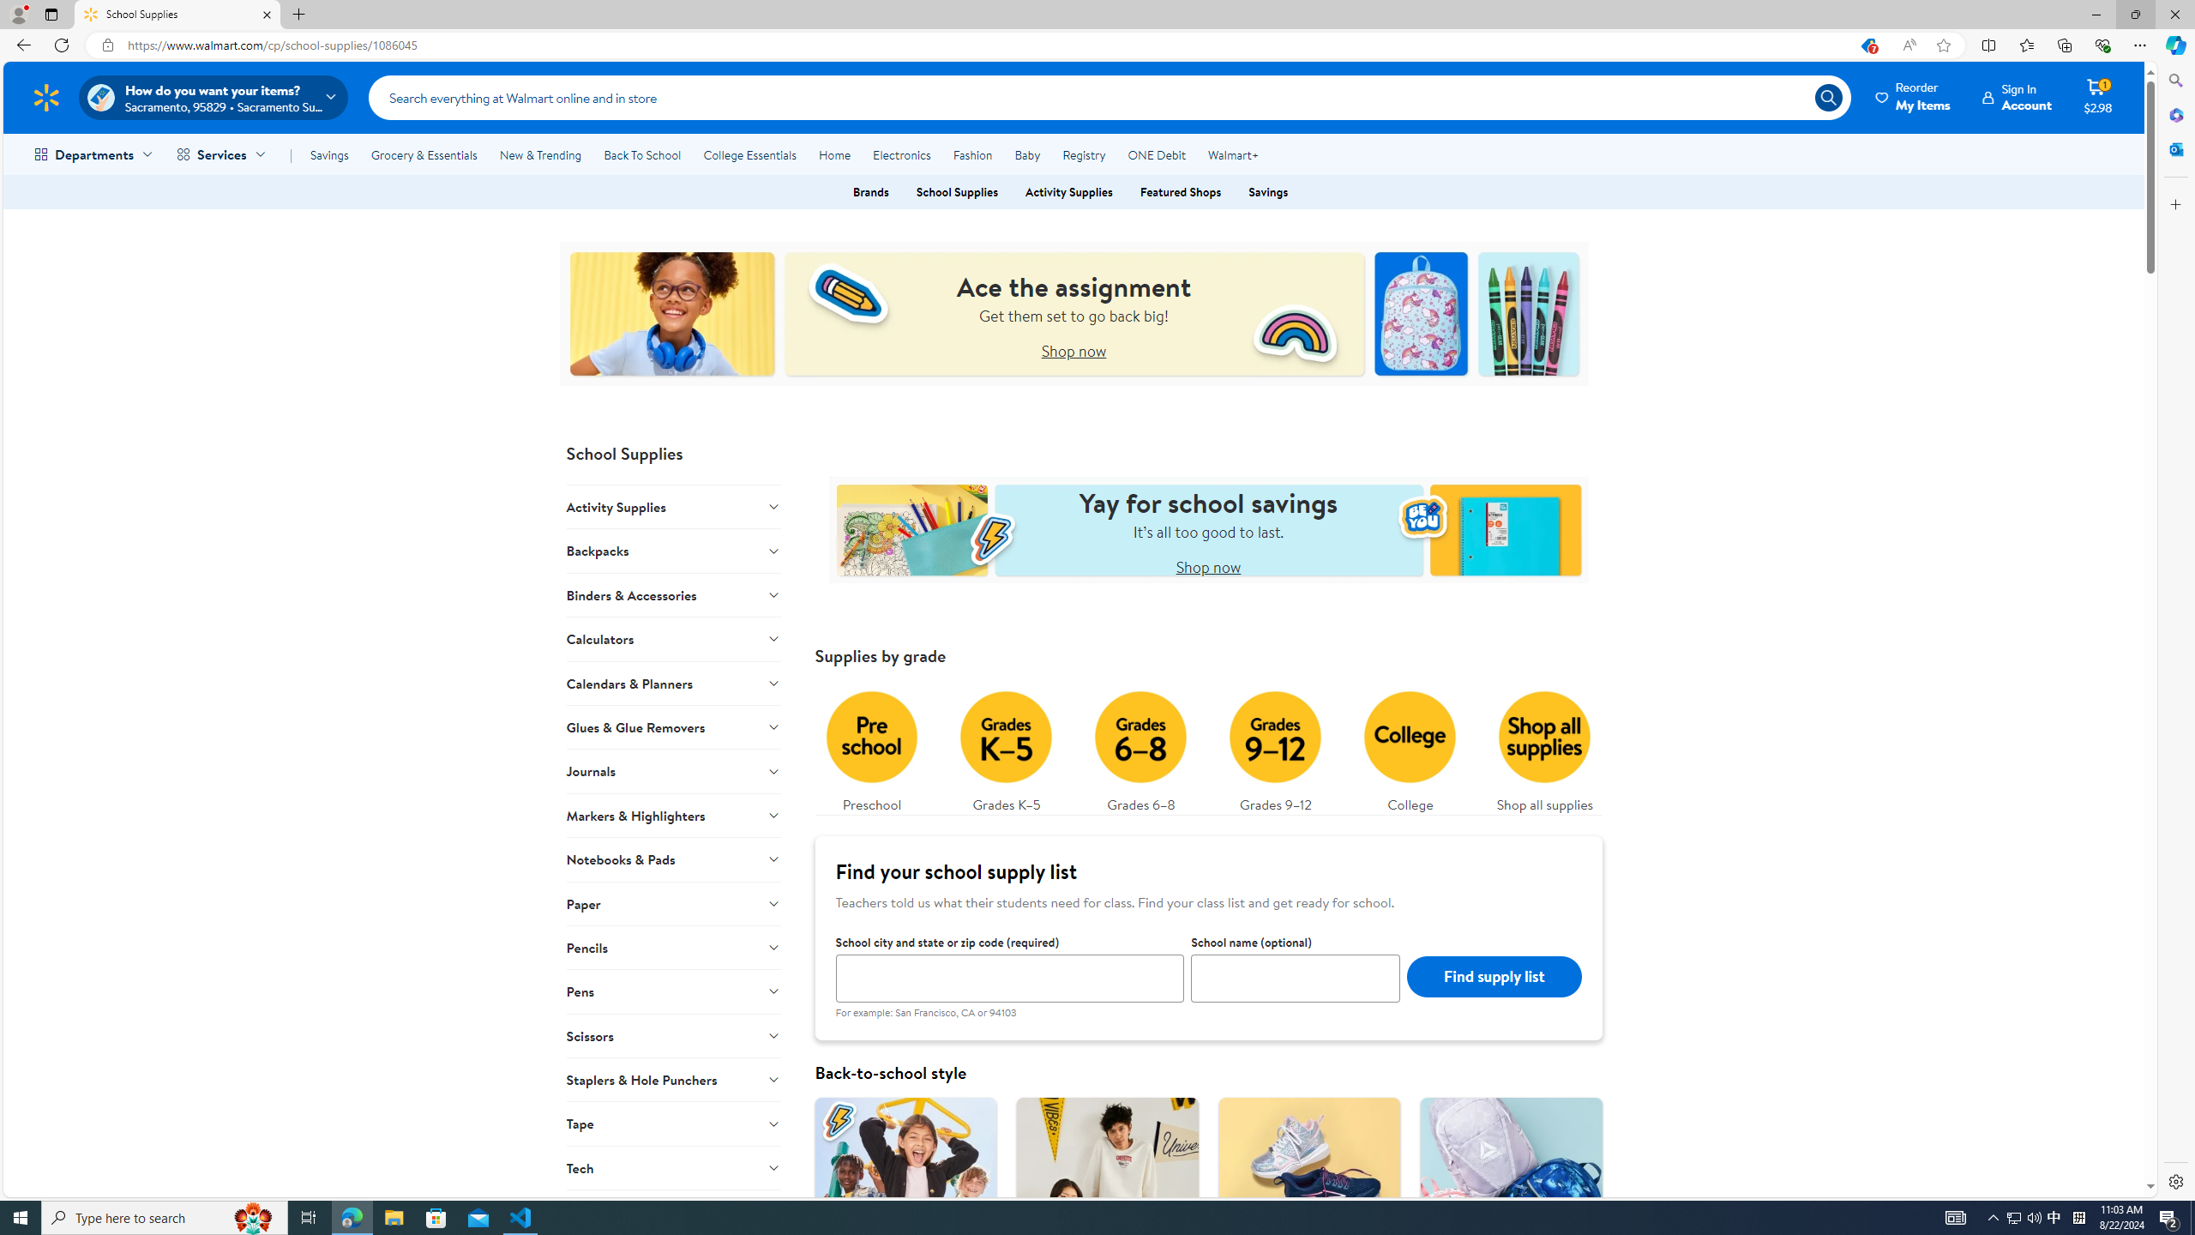 Image resolution: width=2195 pixels, height=1235 pixels. Describe the element at coordinates (972, 154) in the screenshot. I see `Fashion` at that location.